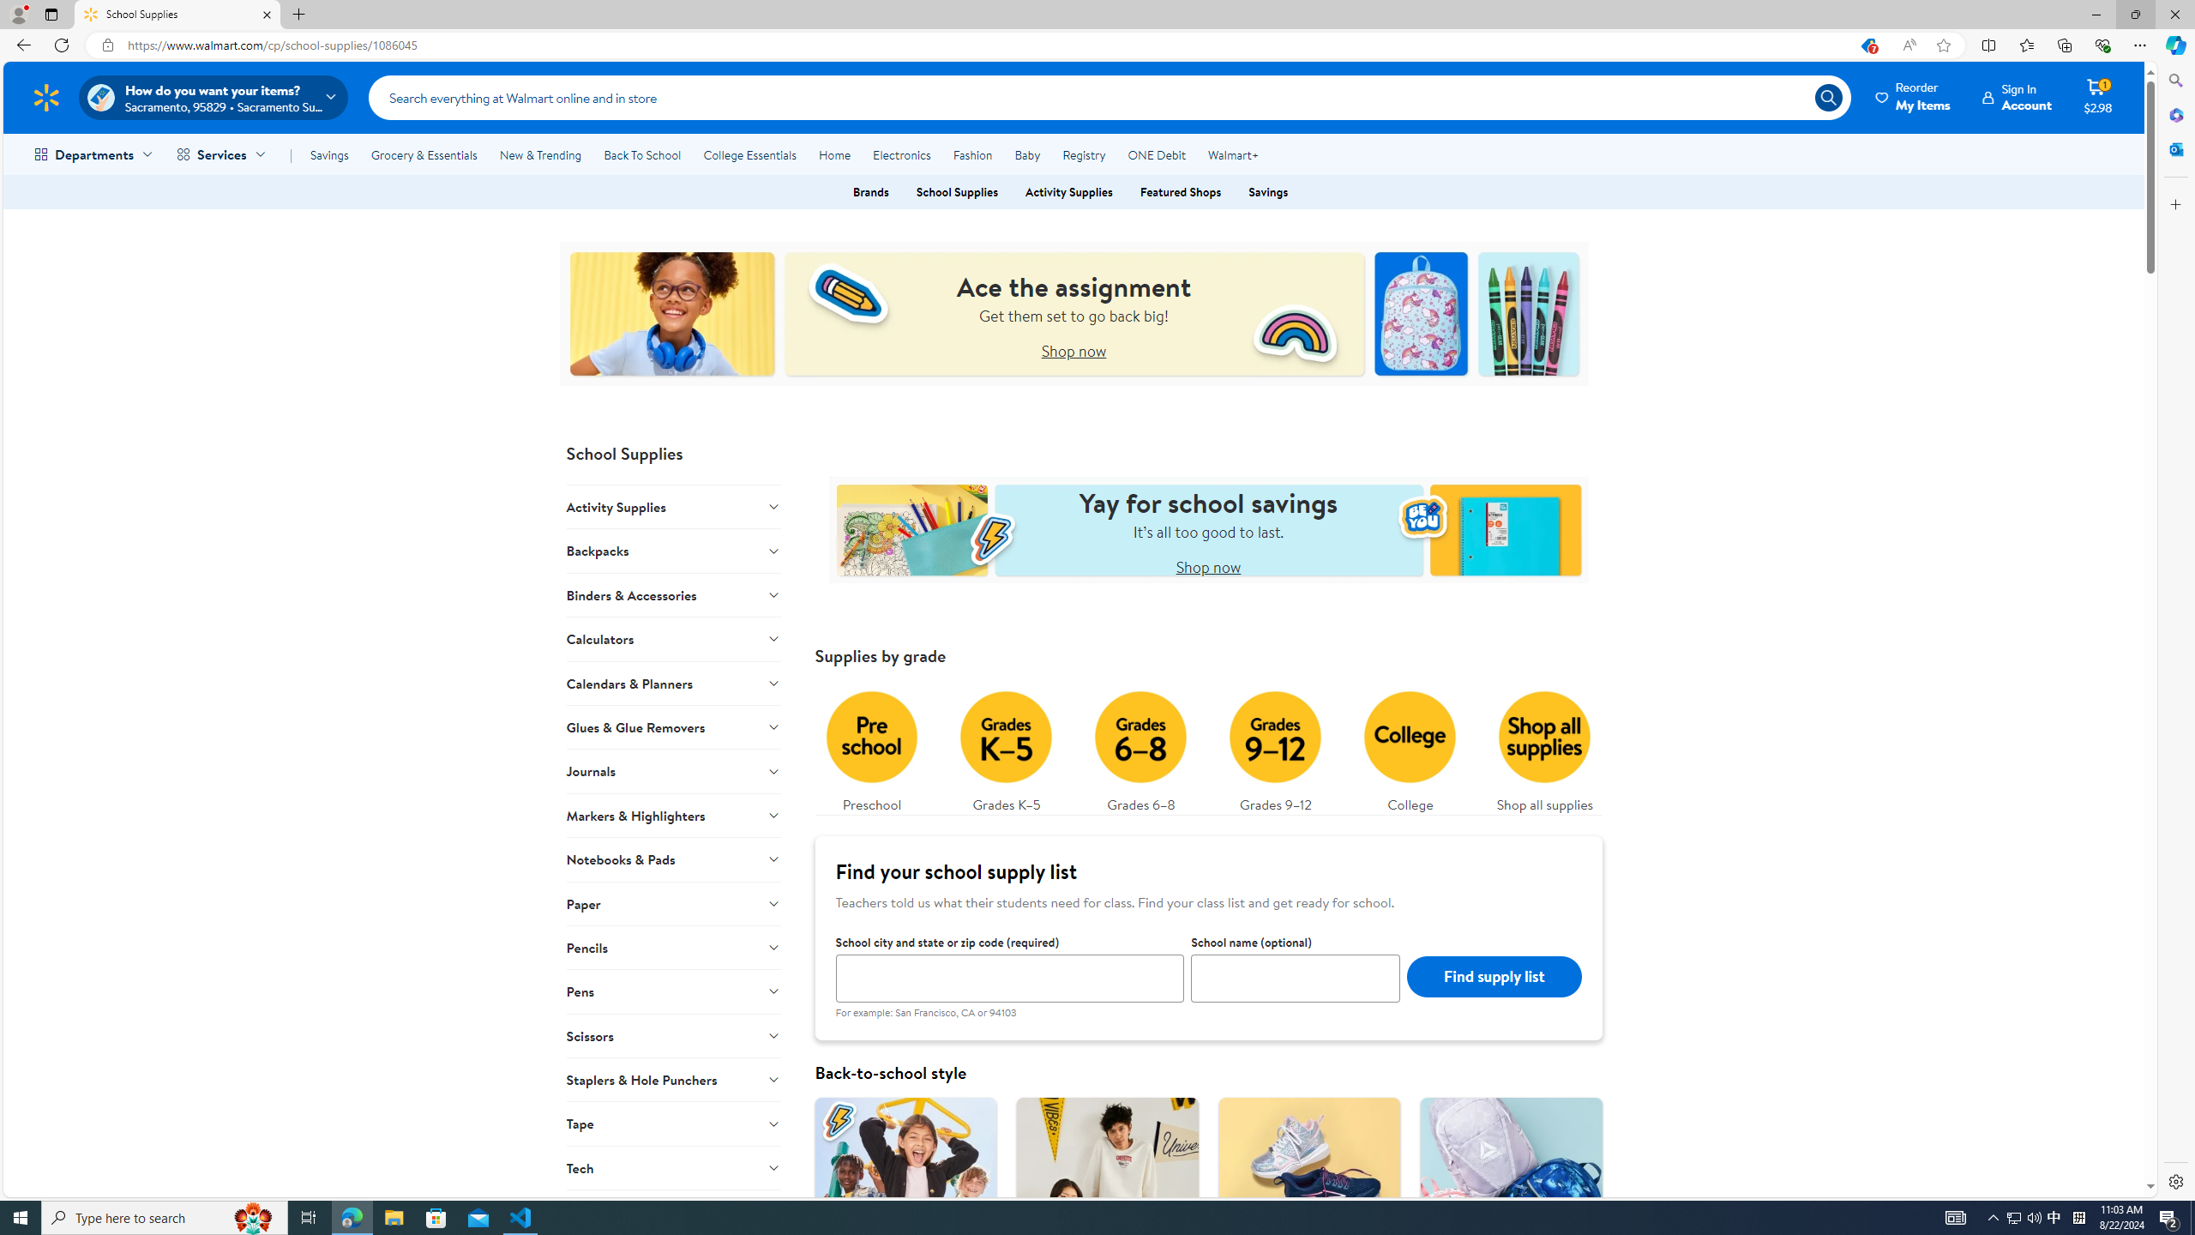 Image resolution: width=2195 pixels, height=1235 pixels. Describe the element at coordinates (972, 154) in the screenshot. I see `Fashion` at that location.